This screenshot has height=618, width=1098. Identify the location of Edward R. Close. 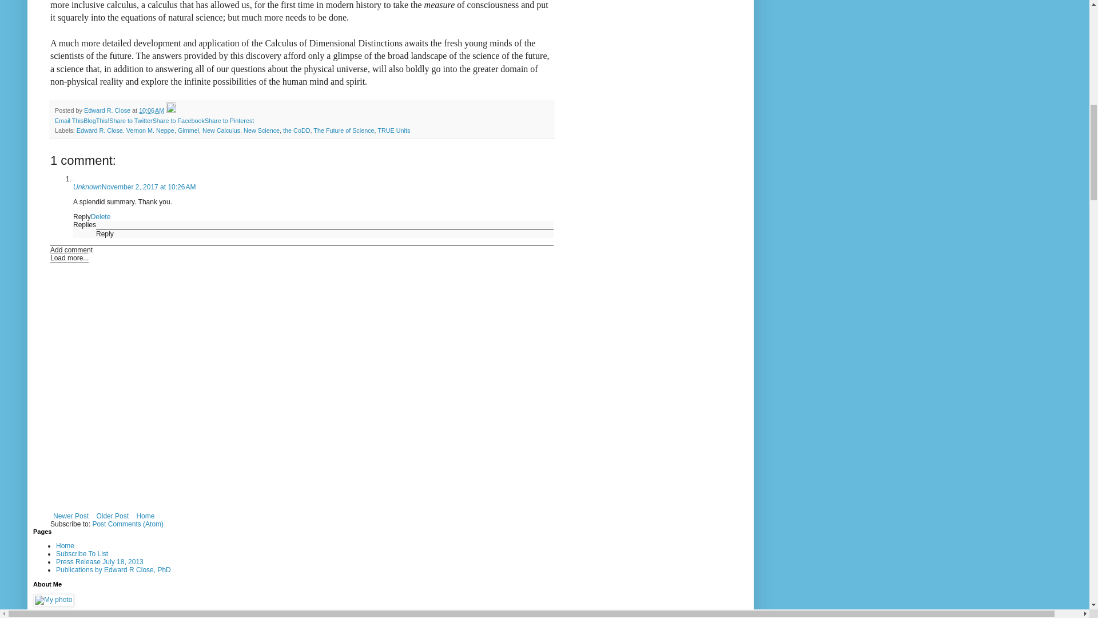
(108, 110).